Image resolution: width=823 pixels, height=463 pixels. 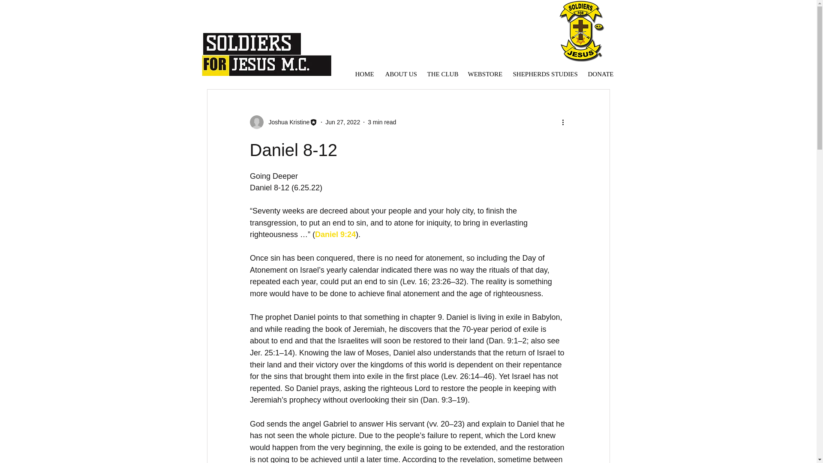 I want to click on DONATE, so click(x=599, y=73).